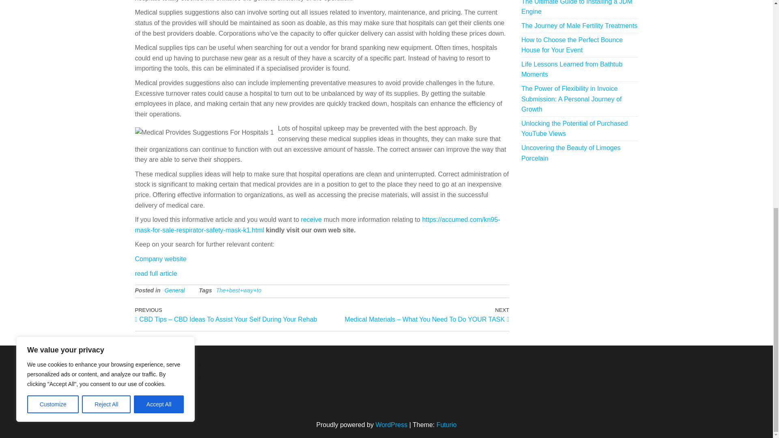 This screenshot has width=779, height=438. I want to click on The Ultimate Guide to Installing a JDM Engine, so click(577, 7).